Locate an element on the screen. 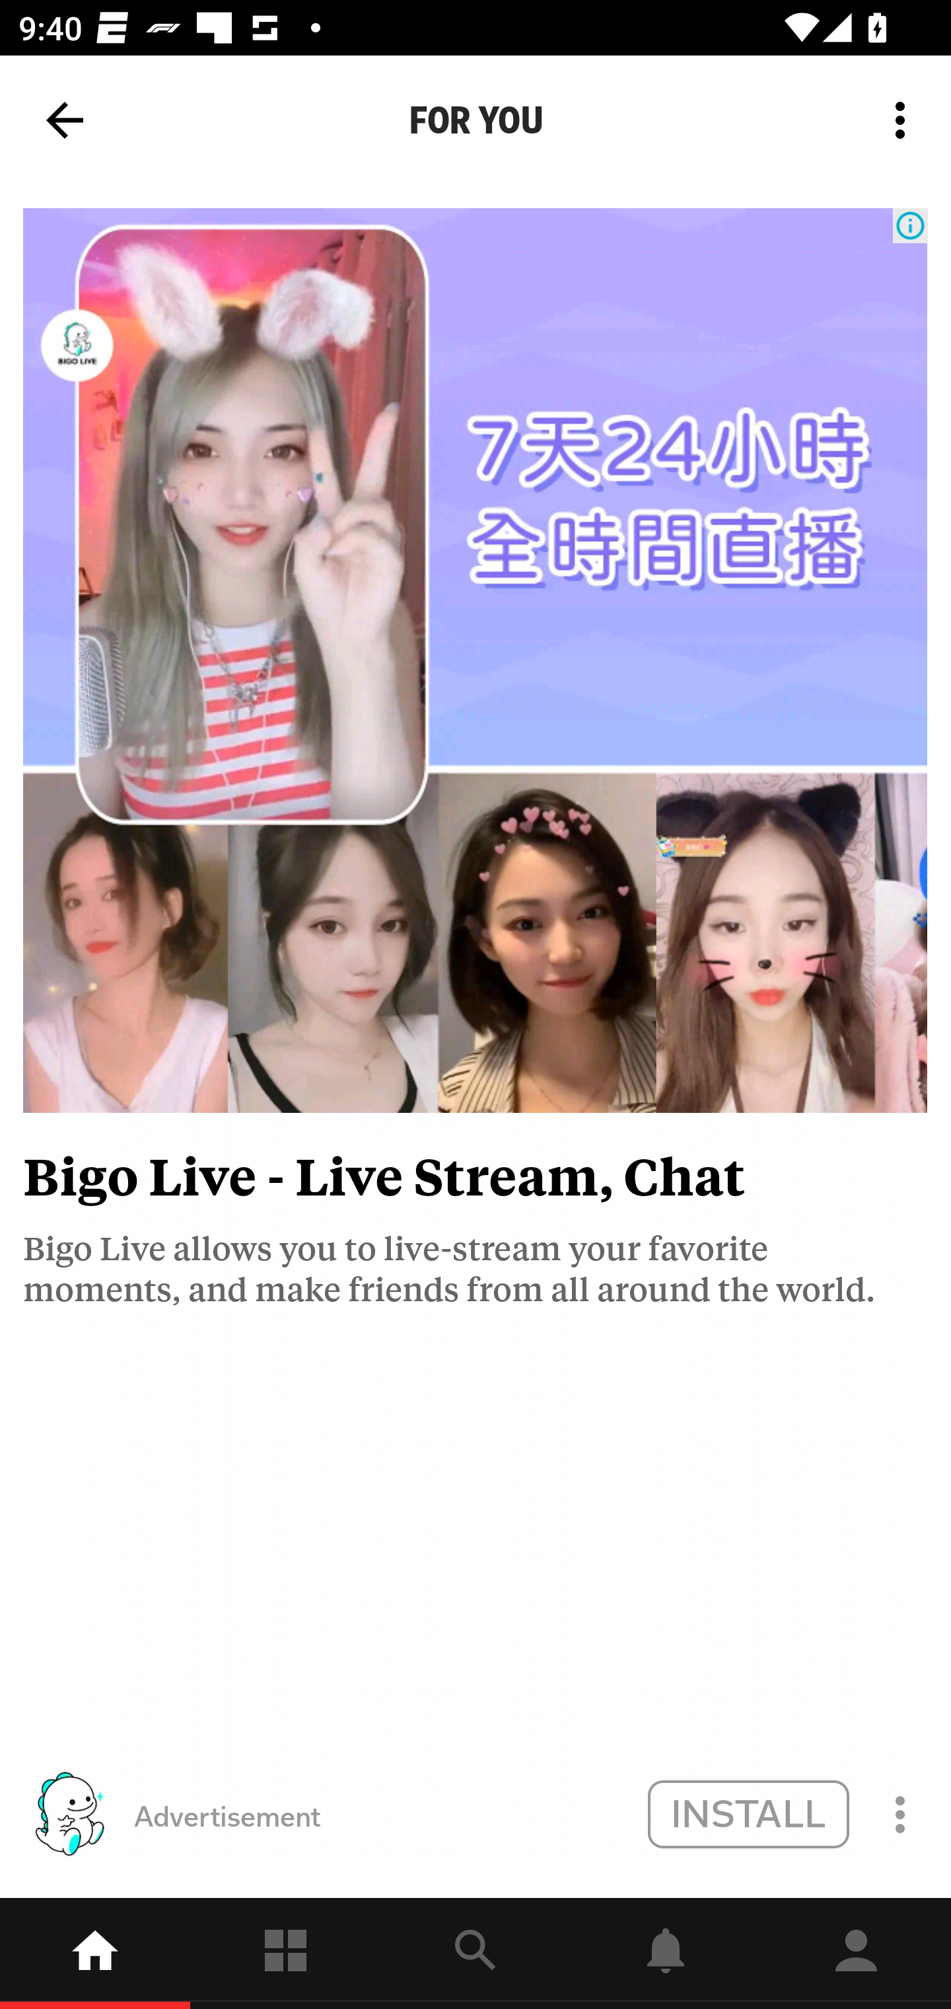 This screenshot has height=2009, width=951. Following is located at coordinates (285, 1953).